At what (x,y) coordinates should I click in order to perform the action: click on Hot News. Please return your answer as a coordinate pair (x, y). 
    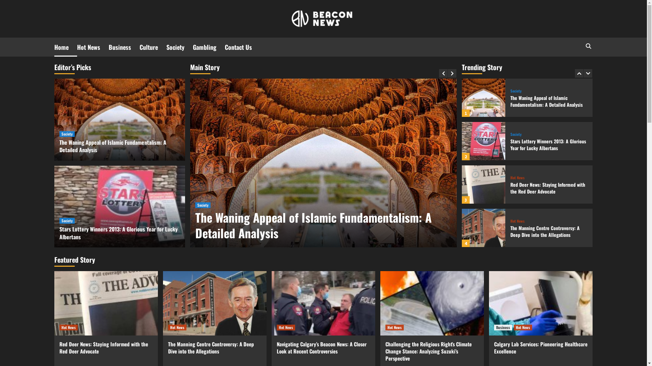
    Looking at the image, I should click on (518, 178).